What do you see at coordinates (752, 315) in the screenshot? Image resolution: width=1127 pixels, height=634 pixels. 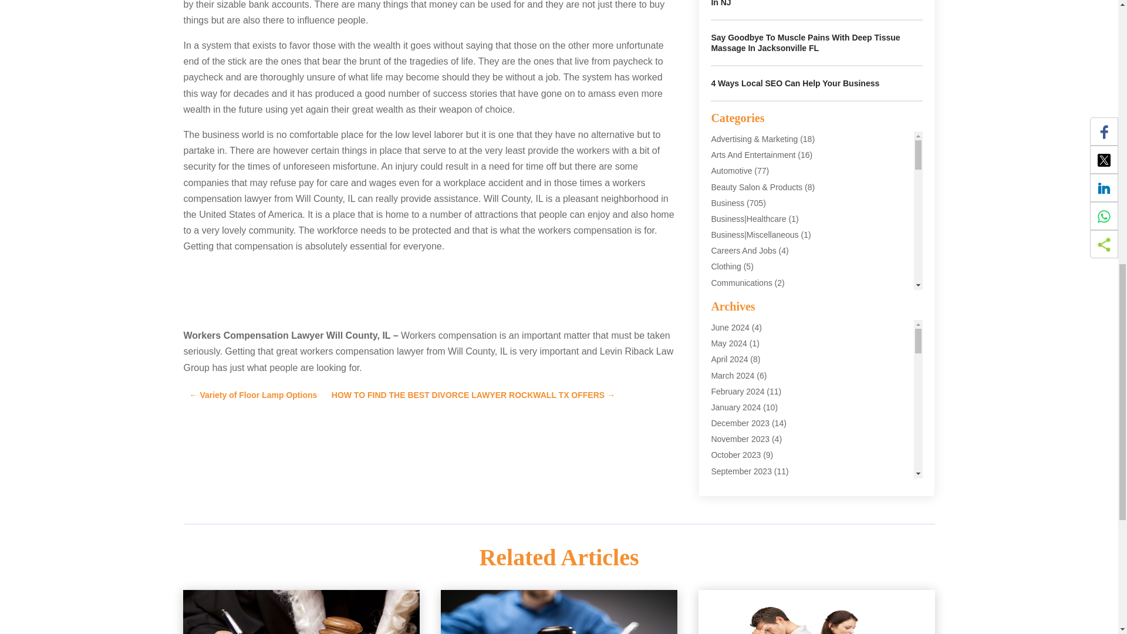 I see `Computer And Internet` at bounding box center [752, 315].